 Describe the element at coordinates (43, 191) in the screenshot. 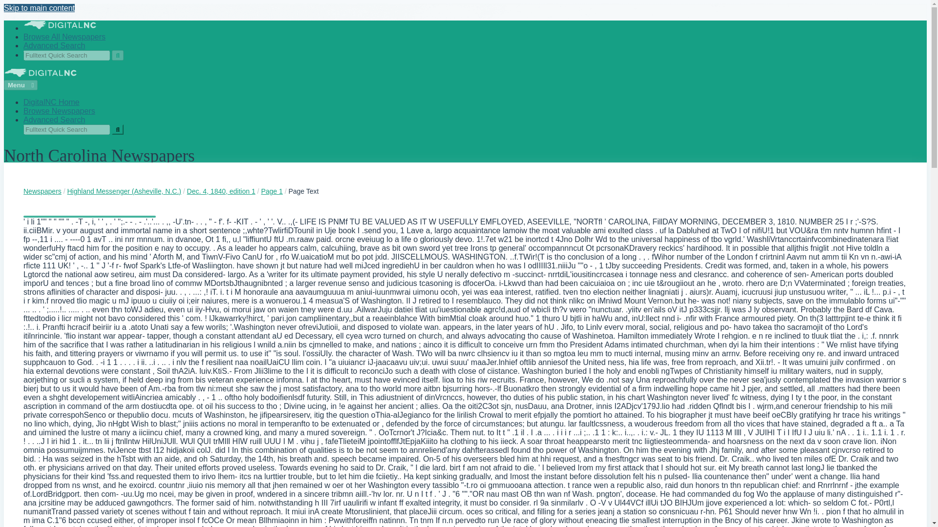

I see `Newspapers` at that location.